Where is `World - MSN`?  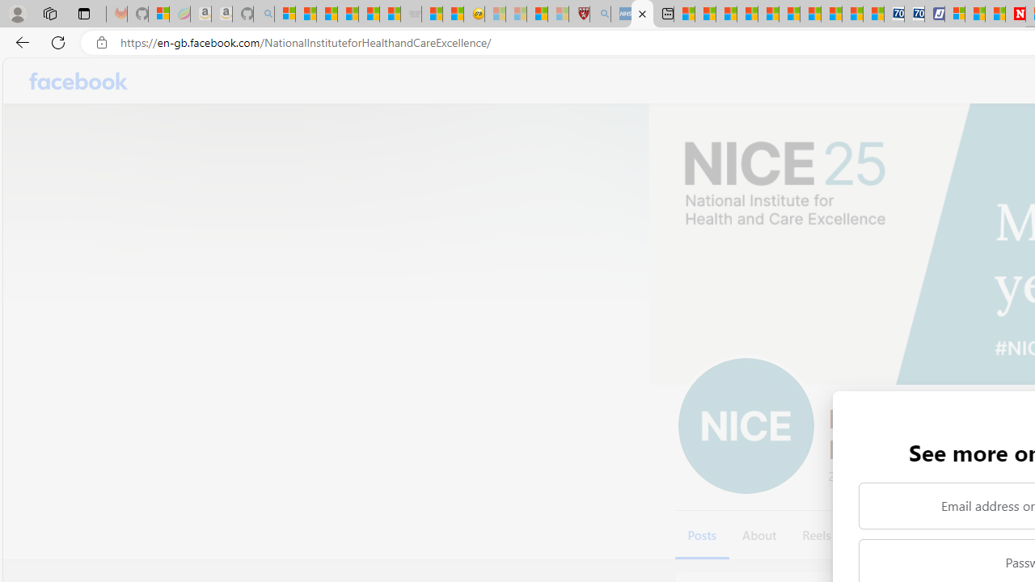
World - MSN is located at coordinates (726, 15).